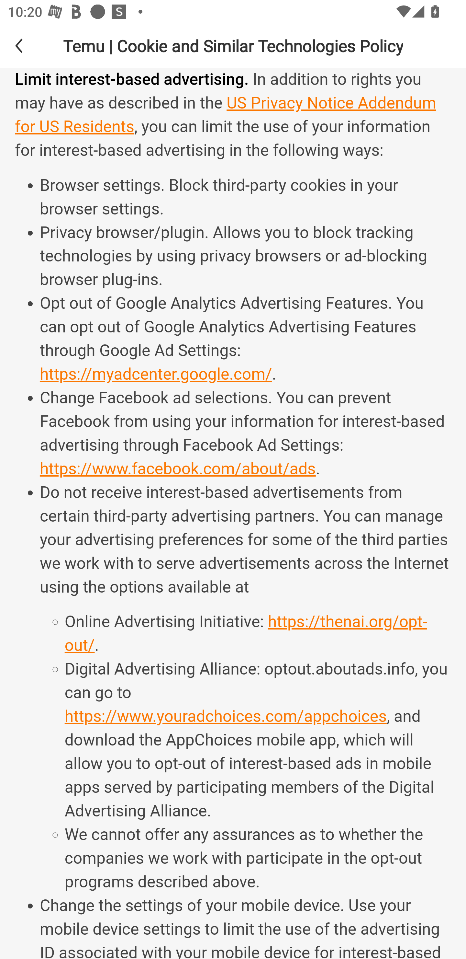 The height and width of the screenshot is (959, 466). Describe the element at coordinates (226, 115) in the screenshot. I see `US Privacy Notice Addendum for US Residents` at that location.